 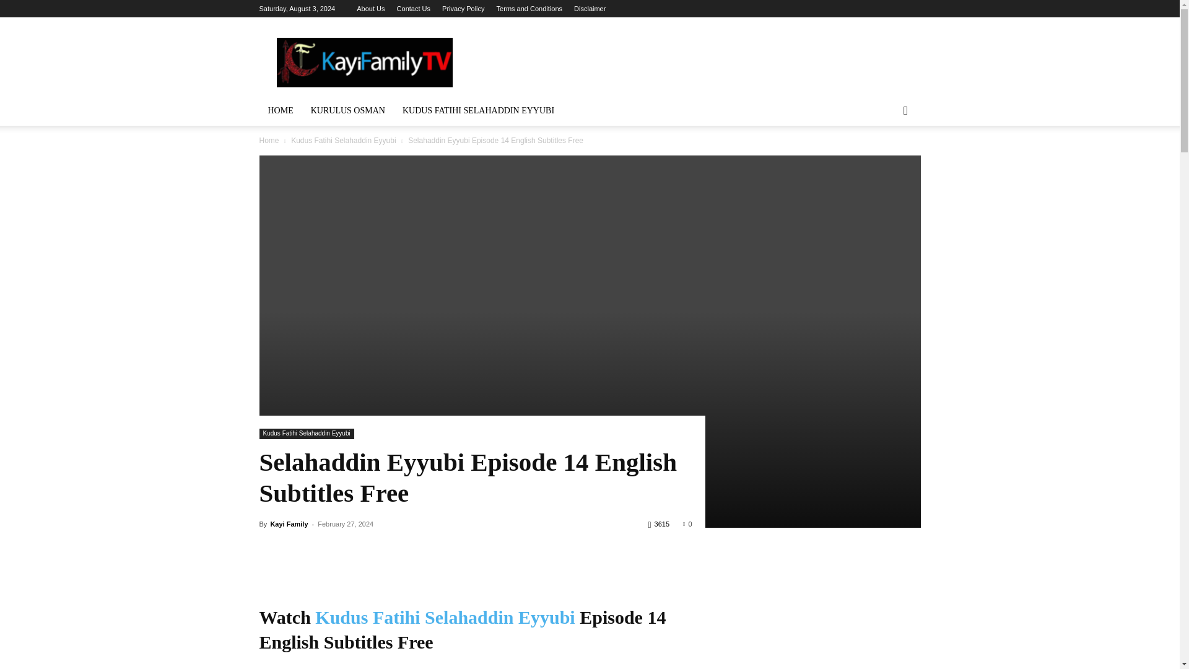 I want to click on Privacy Policy, so click(x=463, y=9).